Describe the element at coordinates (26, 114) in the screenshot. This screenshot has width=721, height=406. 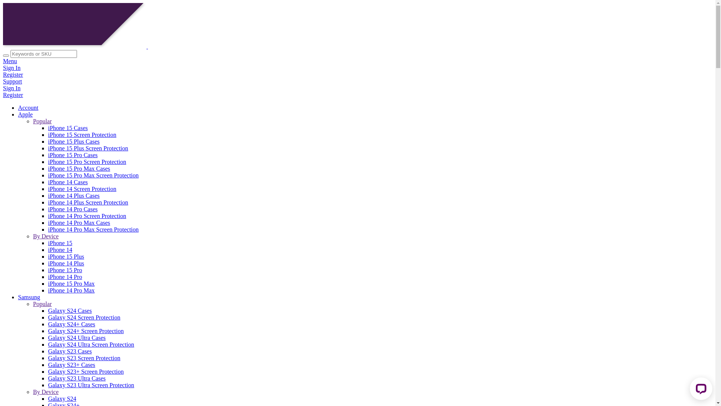
I see `Apple` at that location.